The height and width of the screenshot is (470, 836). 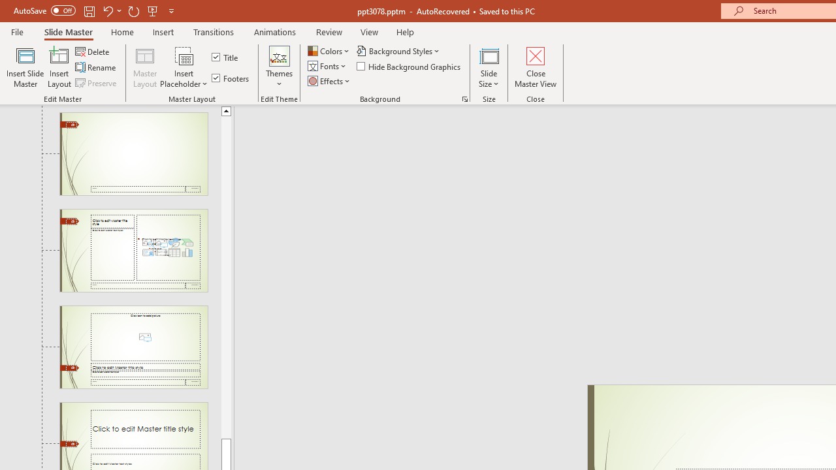 What do you see at coordinates (536, 67) in the screenshot?
I see `Close Master View` at bounding box center [536, 67].